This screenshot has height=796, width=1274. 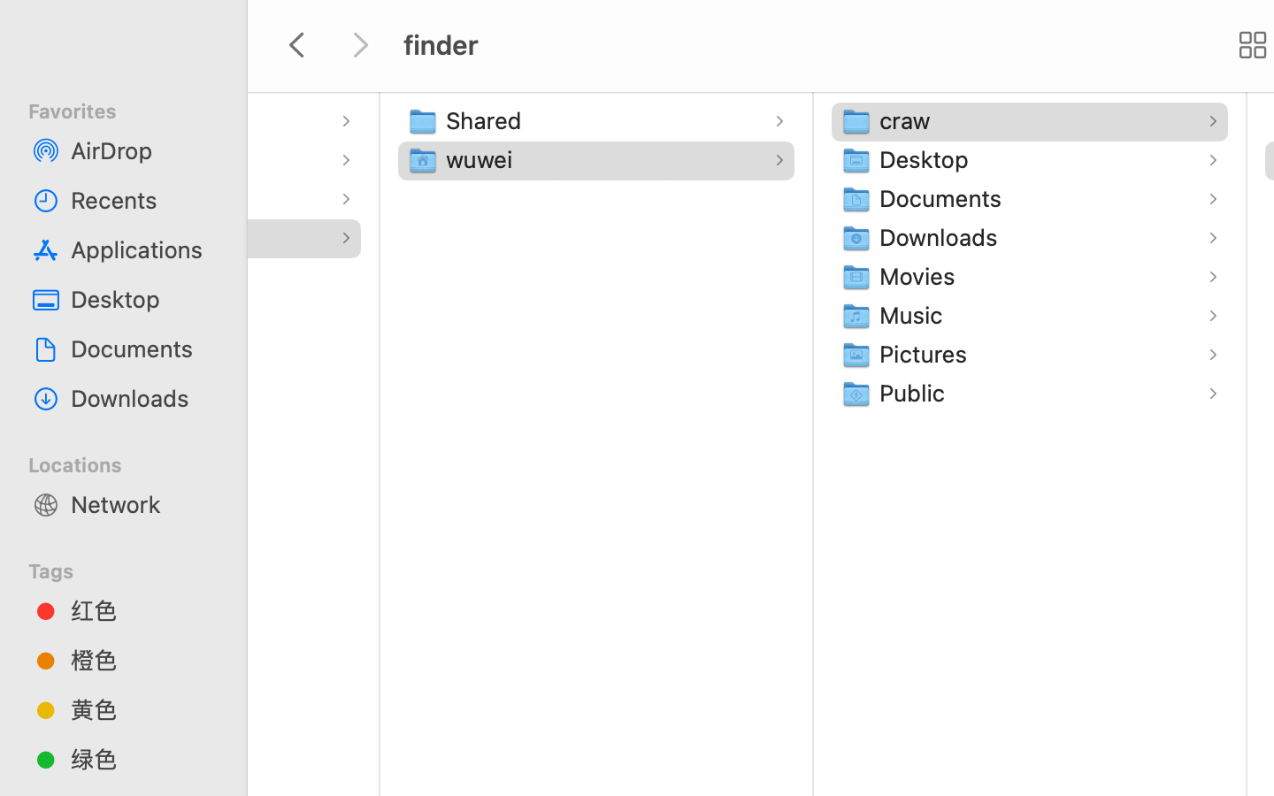 What do you see at coordinates (82, 120) in the screenshot?
I see `Applications` at bounding box center [82, 120].